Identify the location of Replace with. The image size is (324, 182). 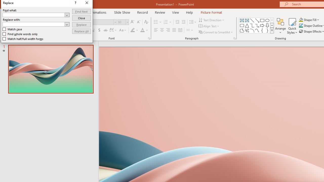
(143, 99).